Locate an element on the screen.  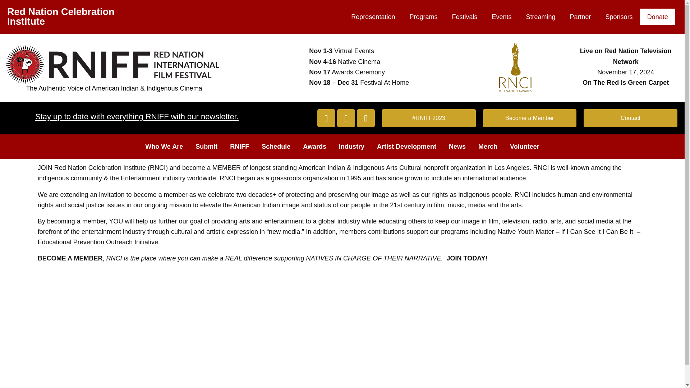
Partner is located at coordinates (580, 17).